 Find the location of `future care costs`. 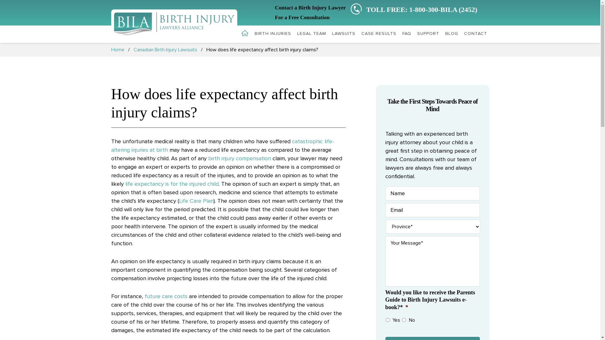

future care costs is located at coordinates (166, 296).